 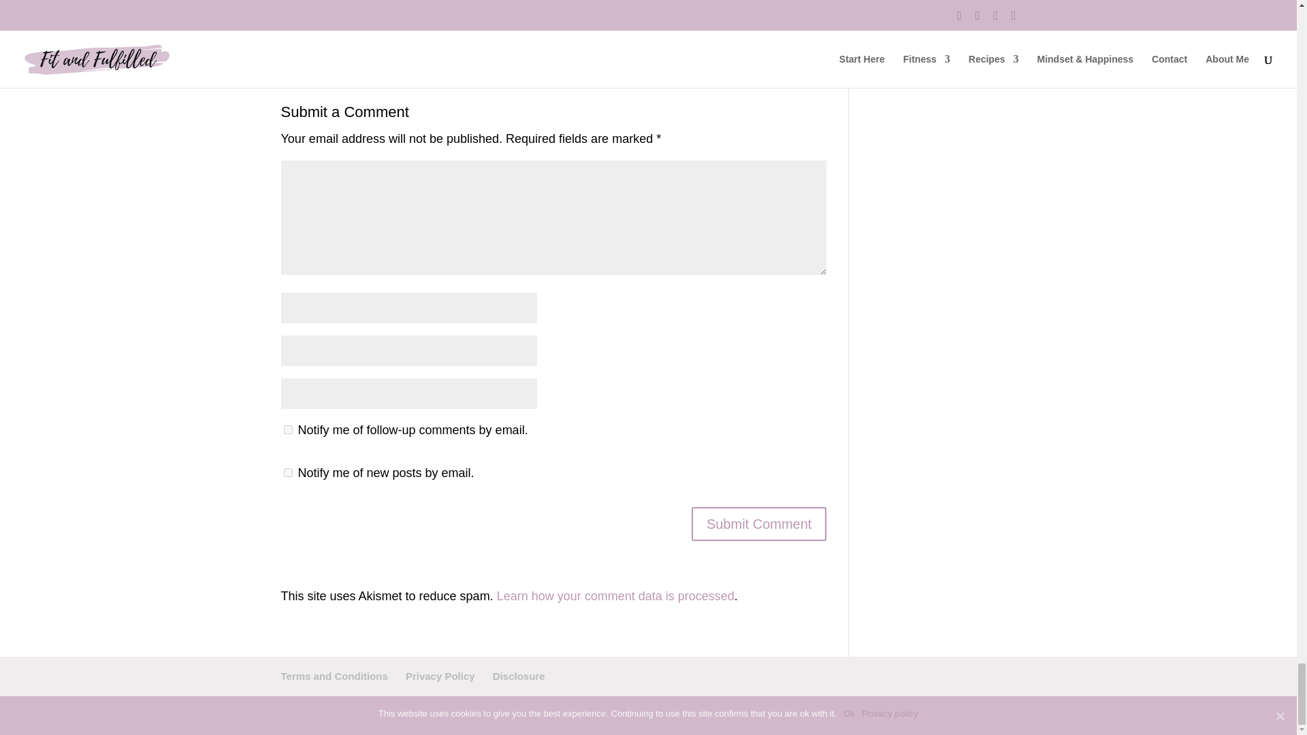 I want to click on Submit Comment, so click(x=759, y=524).